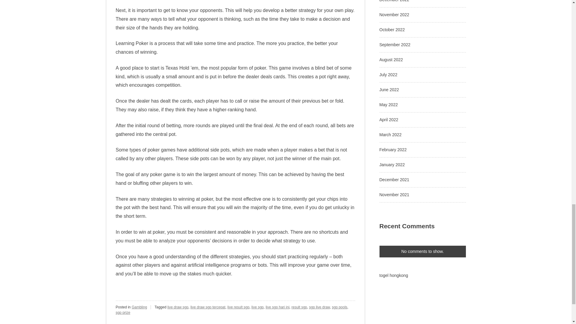 The height and width of the screenshot is (324, 576). I want to click on result sgp, so click(299, 307).